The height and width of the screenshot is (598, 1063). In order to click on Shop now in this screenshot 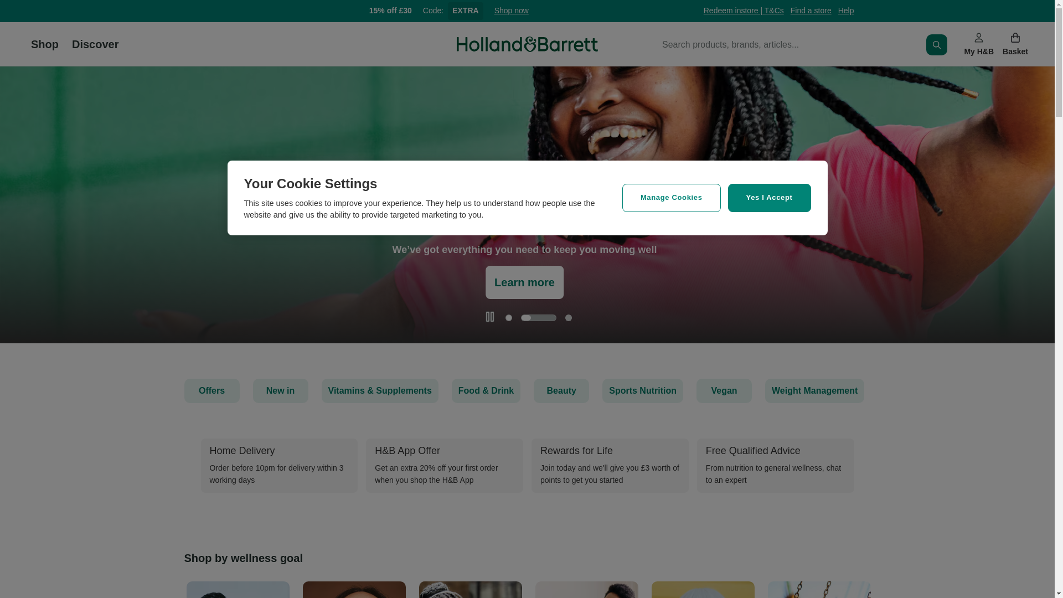, I will do `click(511, 11)`.